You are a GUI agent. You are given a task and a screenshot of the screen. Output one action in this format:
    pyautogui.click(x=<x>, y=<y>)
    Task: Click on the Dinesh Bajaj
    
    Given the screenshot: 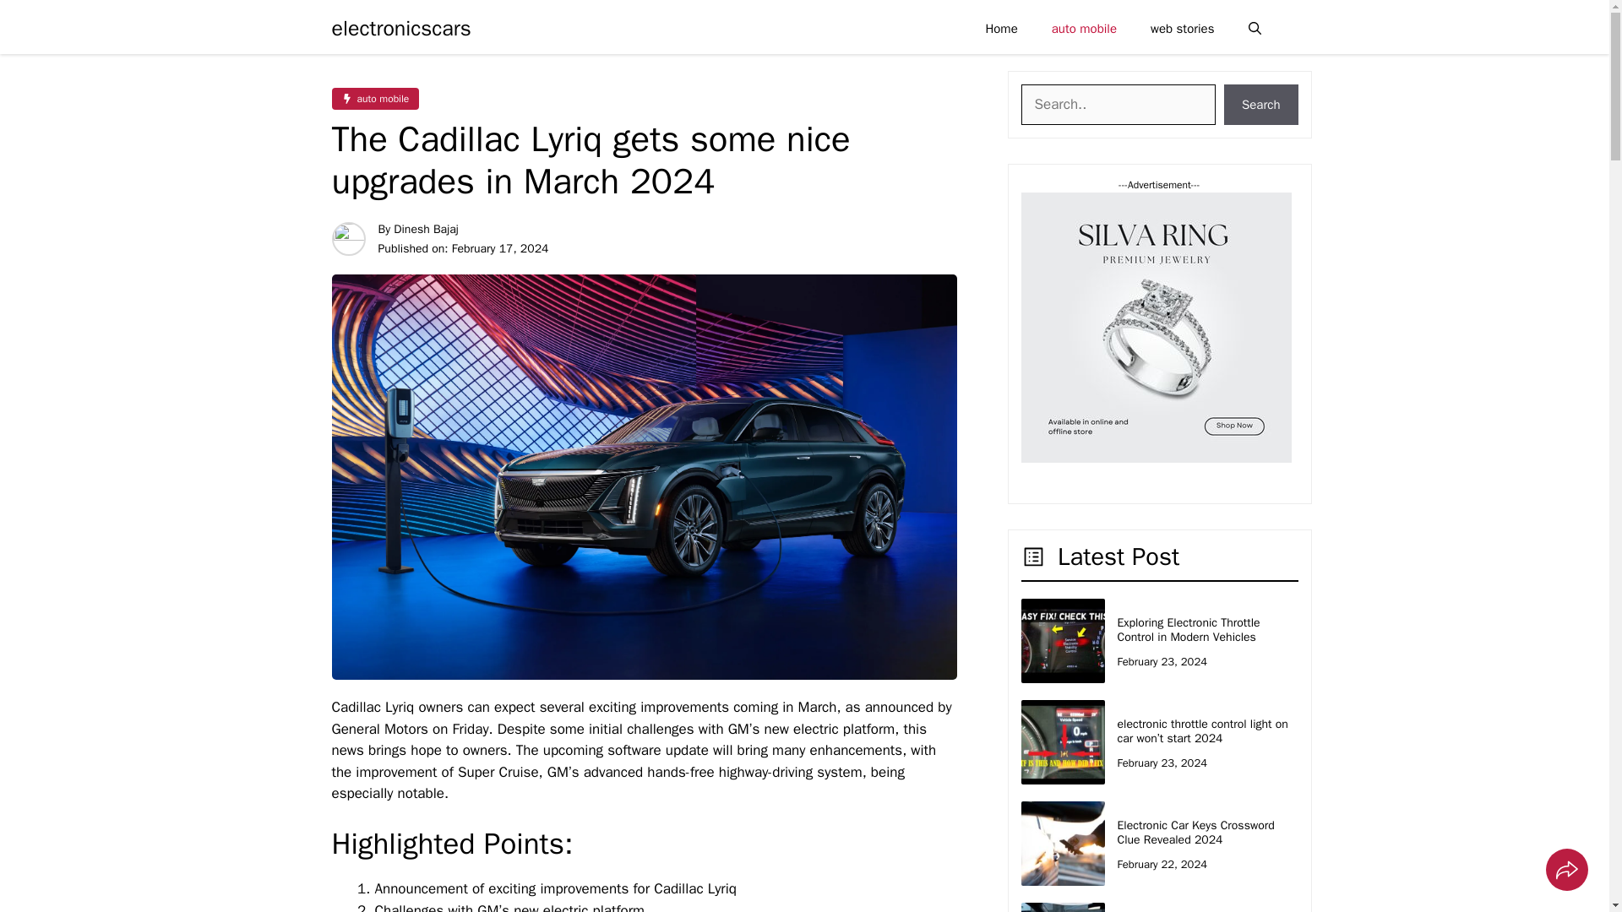 What is the action you would take?
    pyautogui.click(x=426, y=229)
    